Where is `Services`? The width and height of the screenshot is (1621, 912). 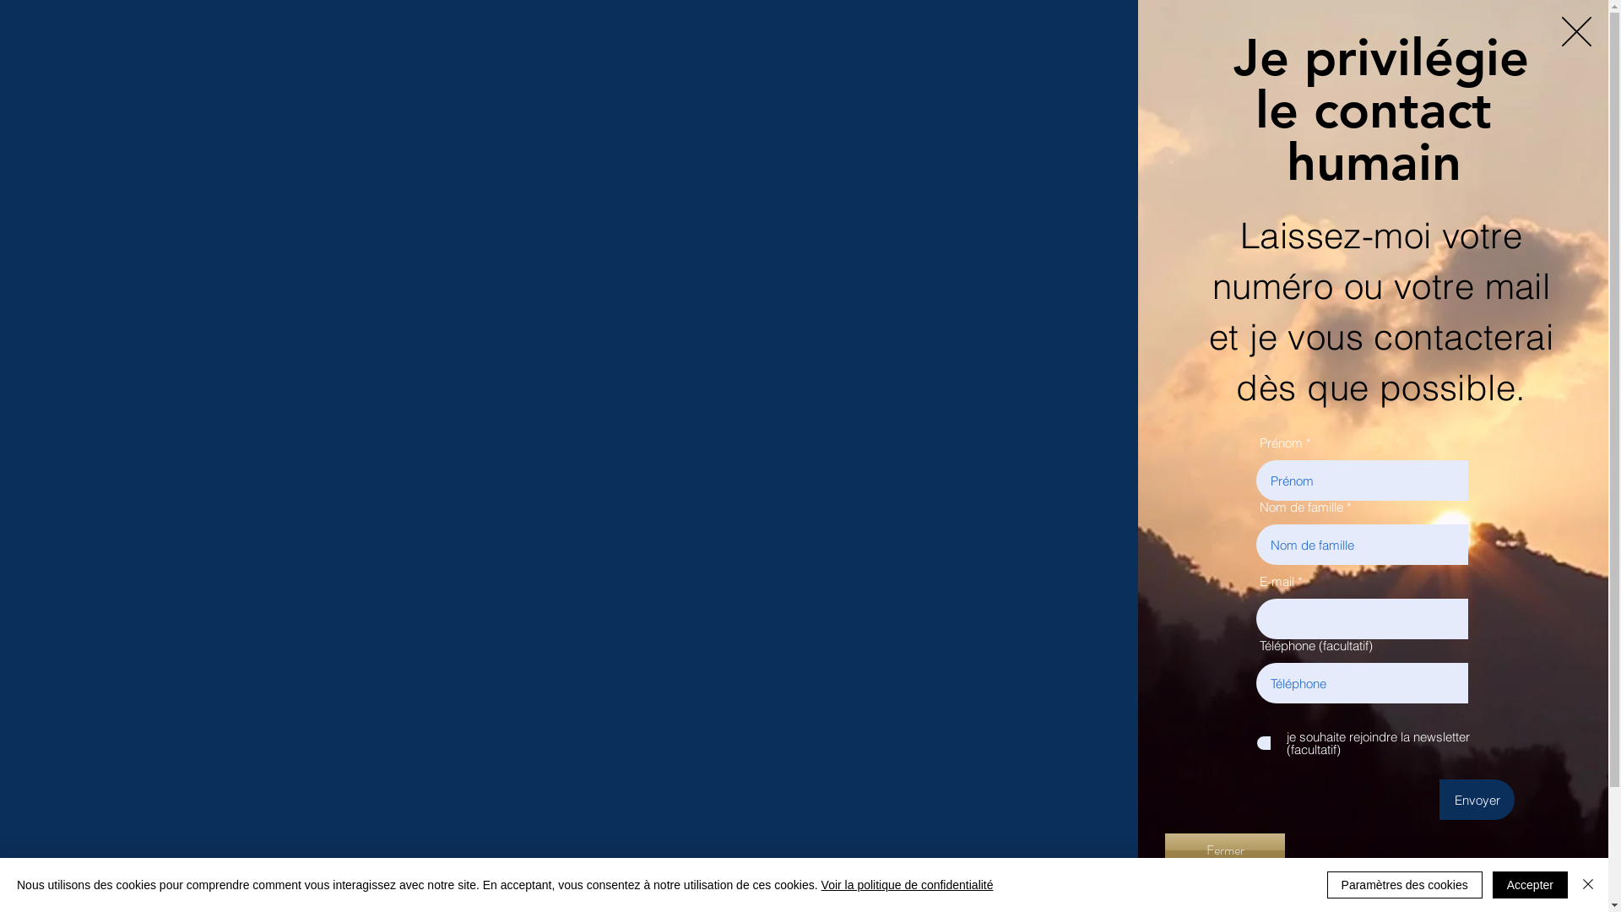
Services is located at coordinates (949, 39).